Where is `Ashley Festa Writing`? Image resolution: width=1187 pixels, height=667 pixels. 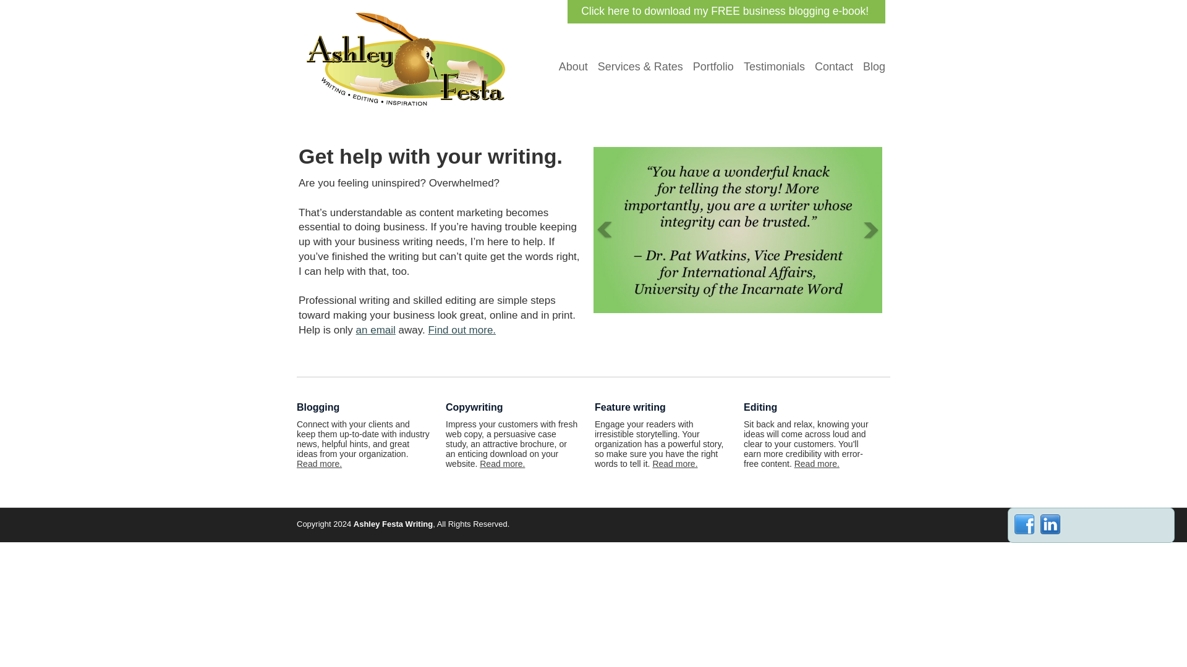
Ashley Festa Writing is located at coordinates (407, 14).